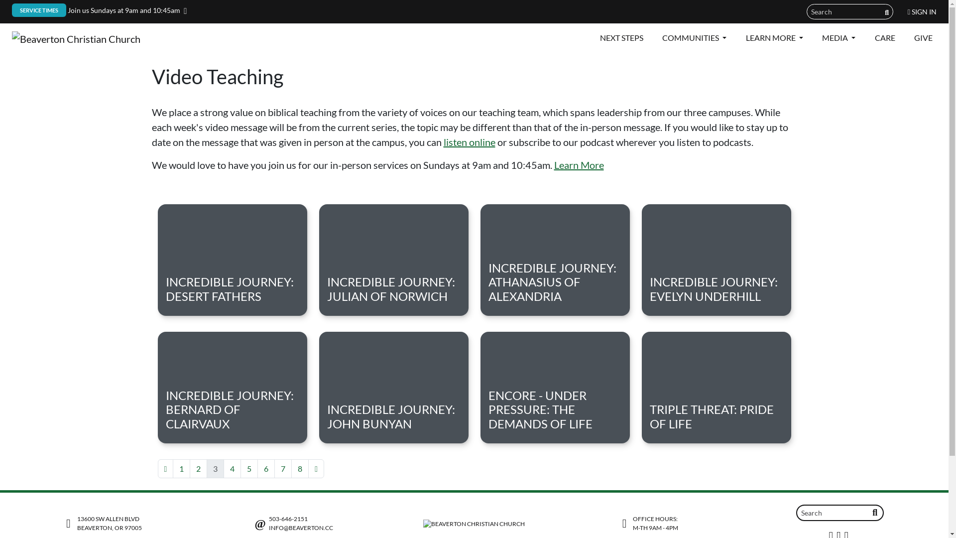  What do you see at coordinates (266, 469) in the screenshot?
I see `6` at bounding box center [266, 469].